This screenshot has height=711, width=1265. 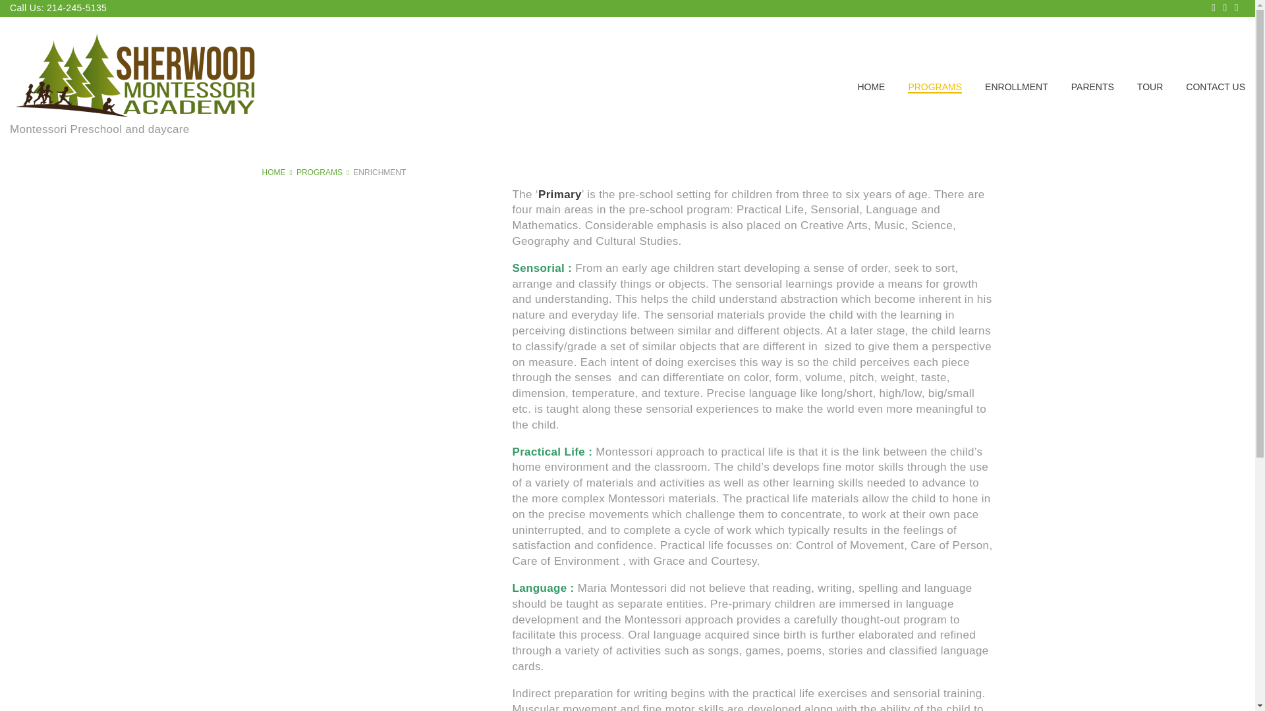 I want to click on PROGRAMS, so click(x=319, y=172).